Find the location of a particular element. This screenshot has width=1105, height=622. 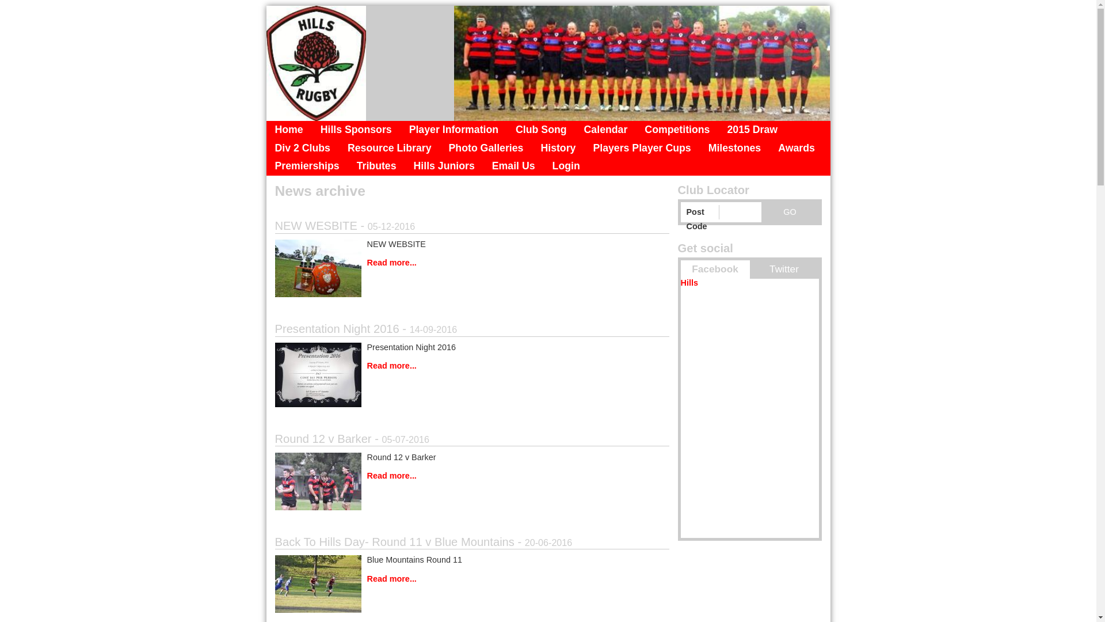

Awards is located at coordinates (797, 149).